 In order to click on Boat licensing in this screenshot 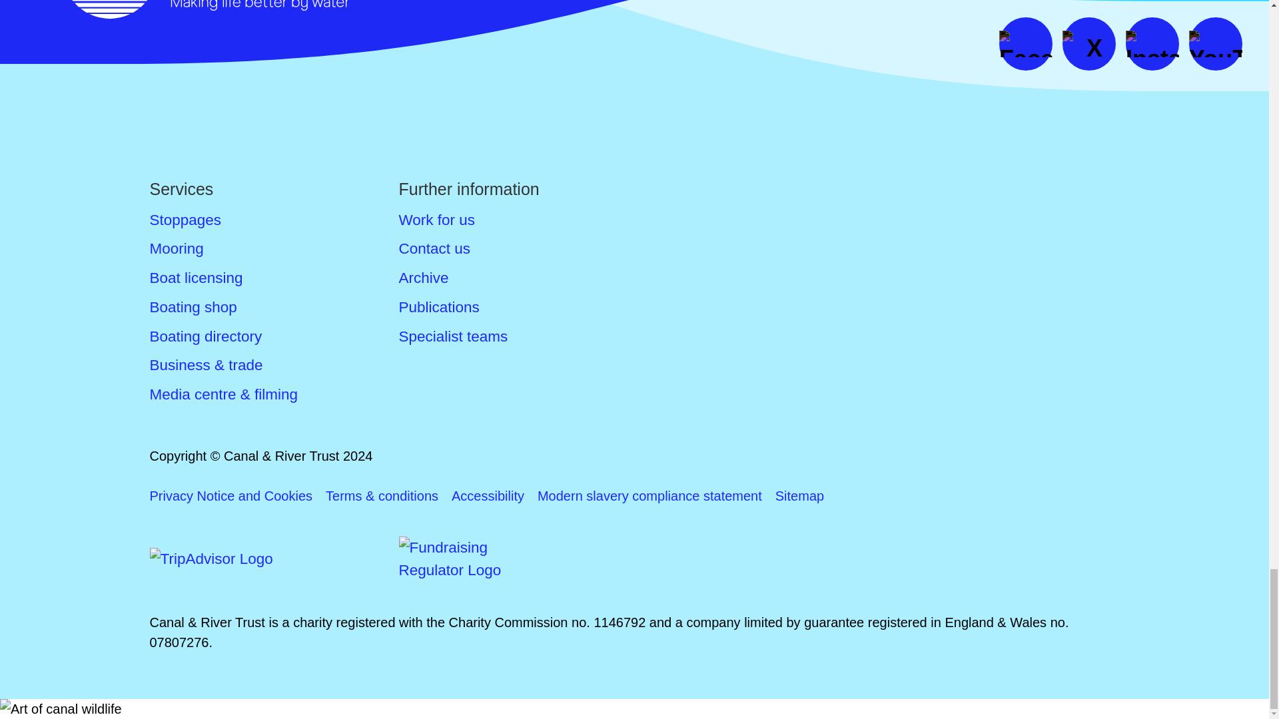, I will do `click(196, 278)`.